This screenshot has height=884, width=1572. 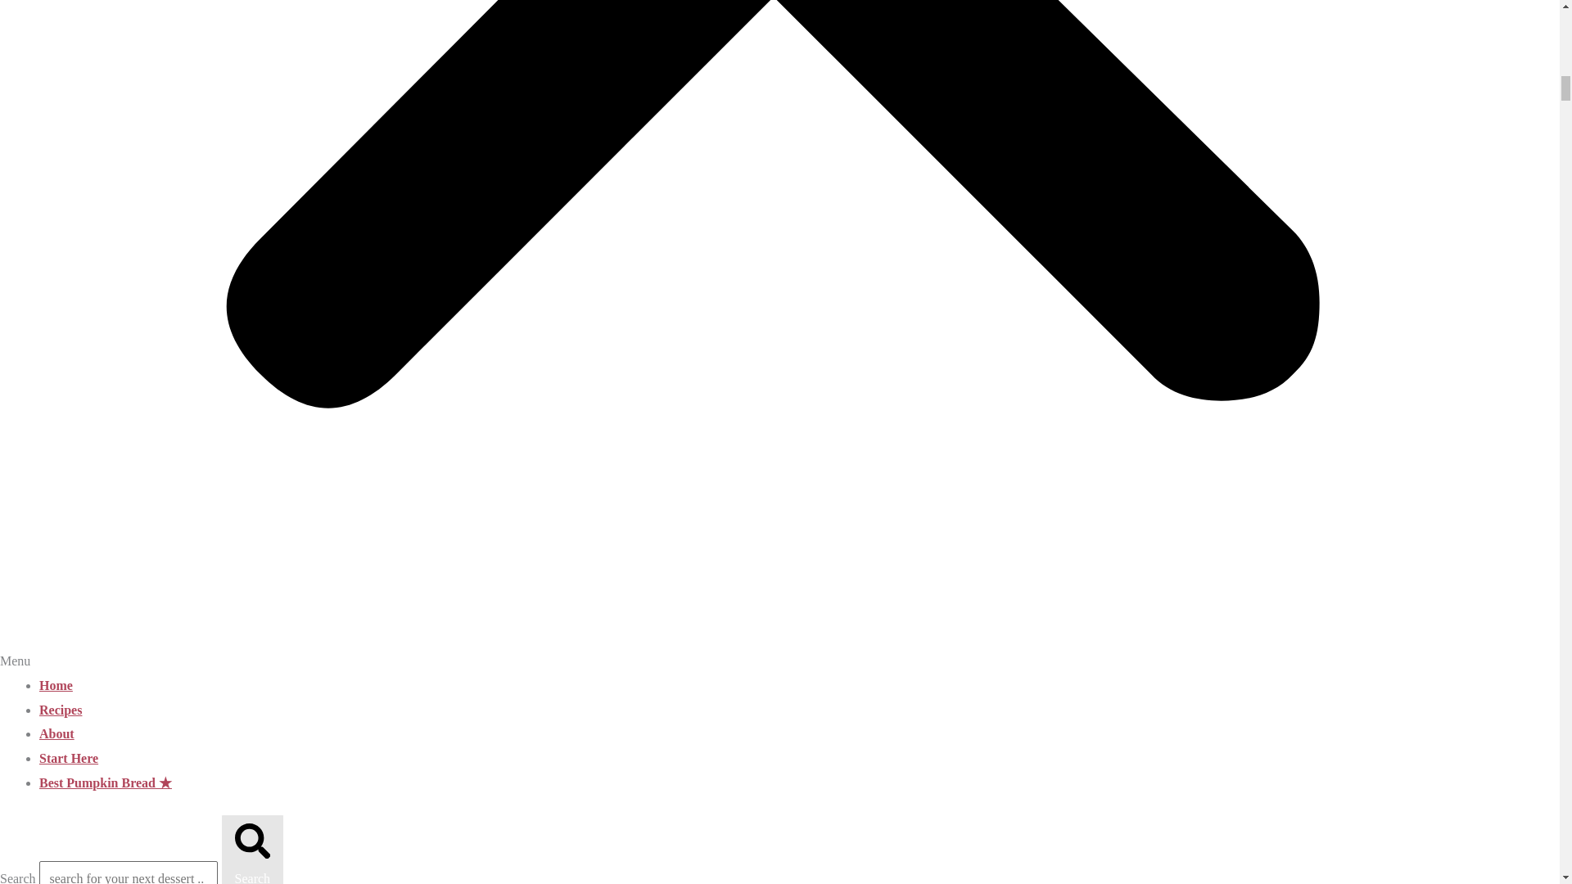 I want to click on Recipes, so click(x=61, y=709).